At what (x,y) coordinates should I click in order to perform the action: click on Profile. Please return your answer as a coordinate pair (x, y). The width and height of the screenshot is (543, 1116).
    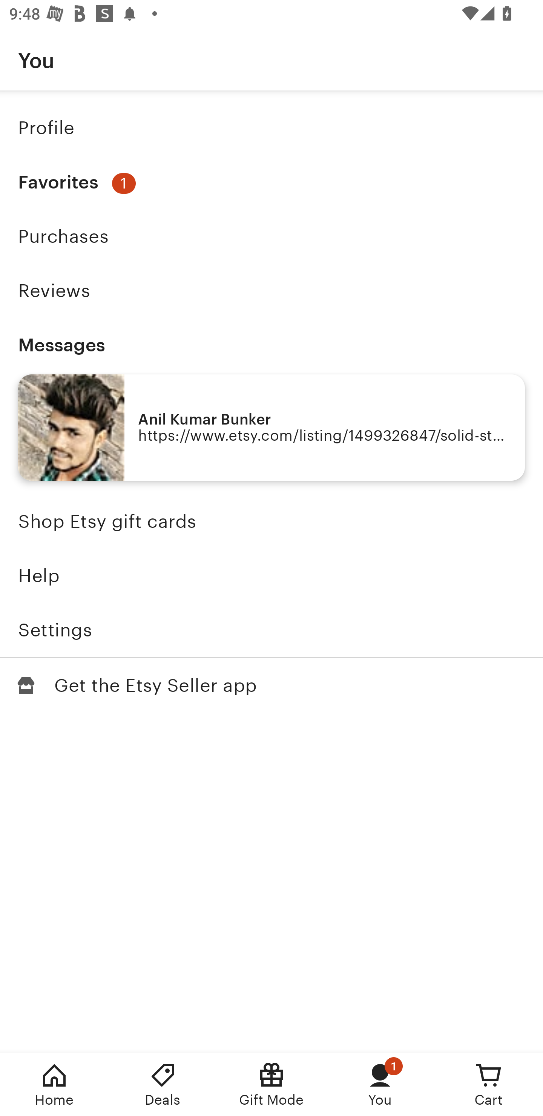
    Looking at the image, I should click on (271, 127).